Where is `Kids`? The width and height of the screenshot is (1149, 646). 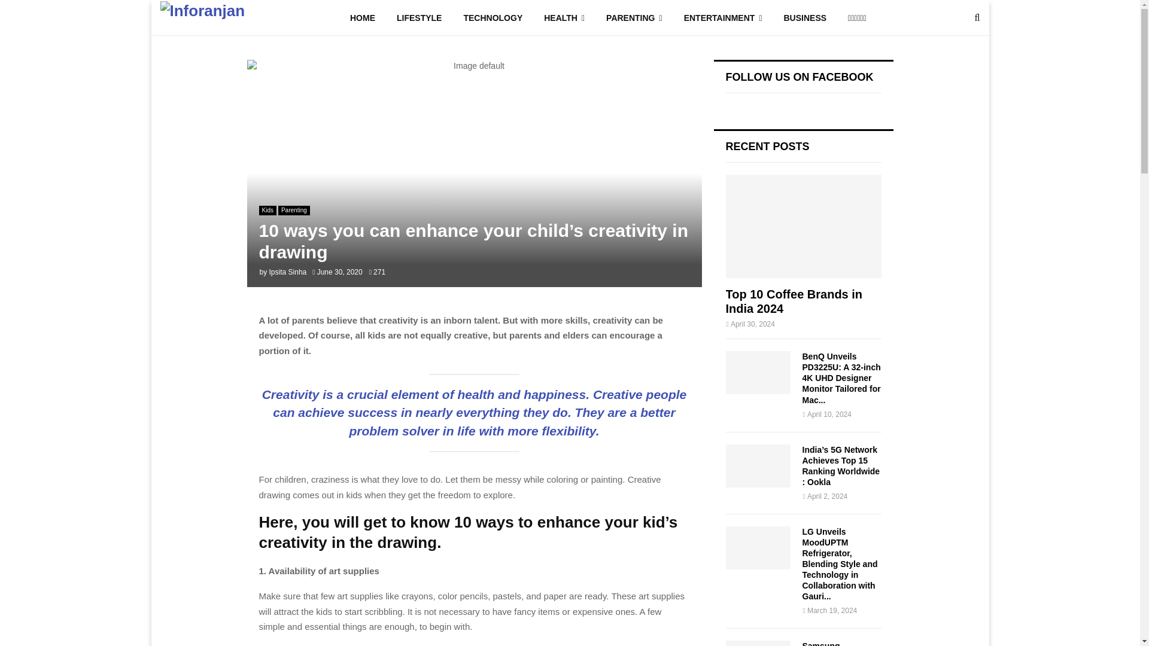
Kids is located at coordinates (267, 211).